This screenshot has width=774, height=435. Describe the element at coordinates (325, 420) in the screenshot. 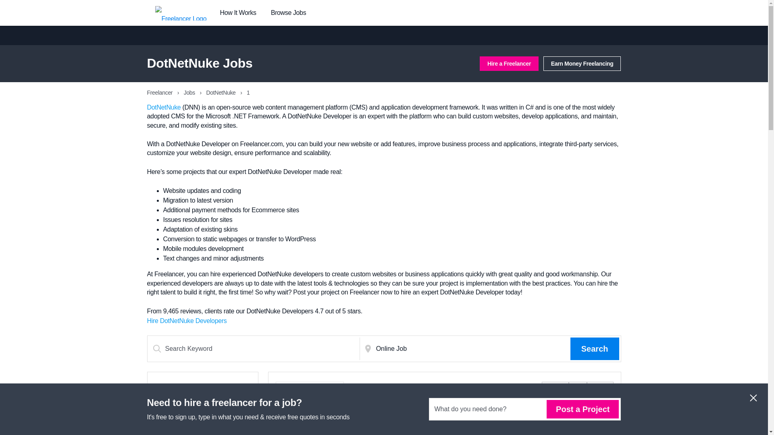

I see `Tech Stack Interviewers Needed` at that location.